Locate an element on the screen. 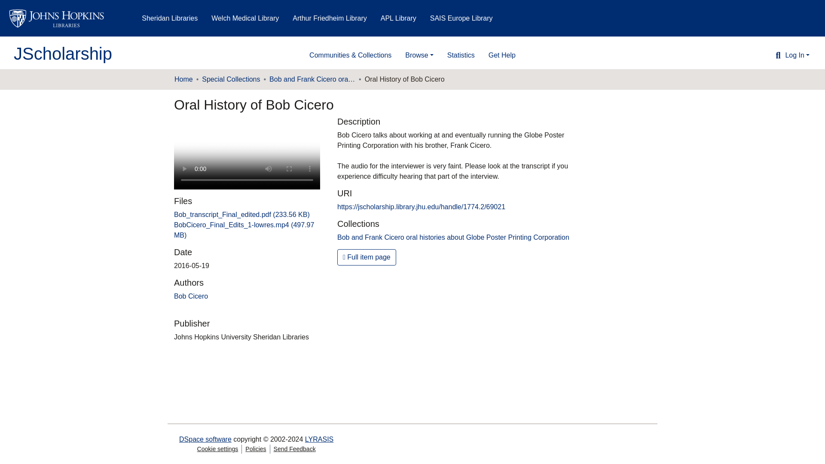 The height and width of the screenshot is (464, 825). LYRASIS is located at coordinates (319, 439).